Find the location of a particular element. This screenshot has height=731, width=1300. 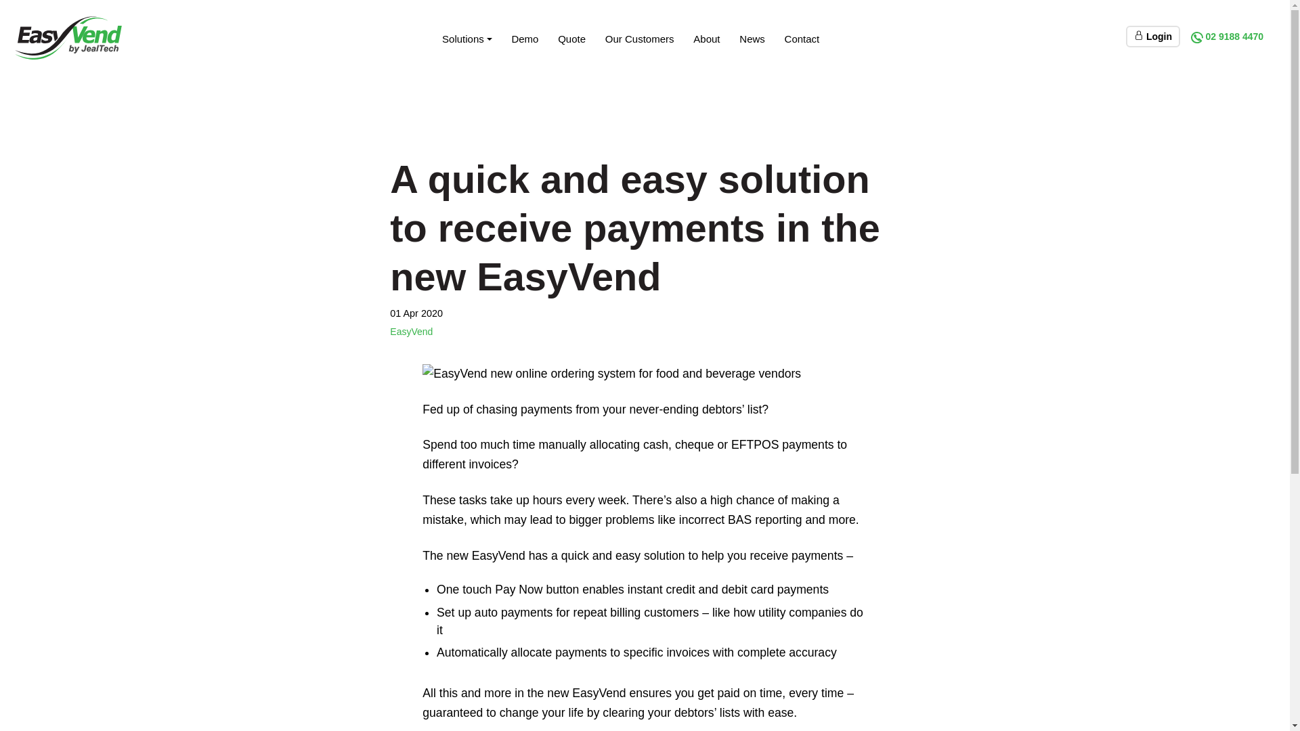

About is located at coordinates (707, 39).